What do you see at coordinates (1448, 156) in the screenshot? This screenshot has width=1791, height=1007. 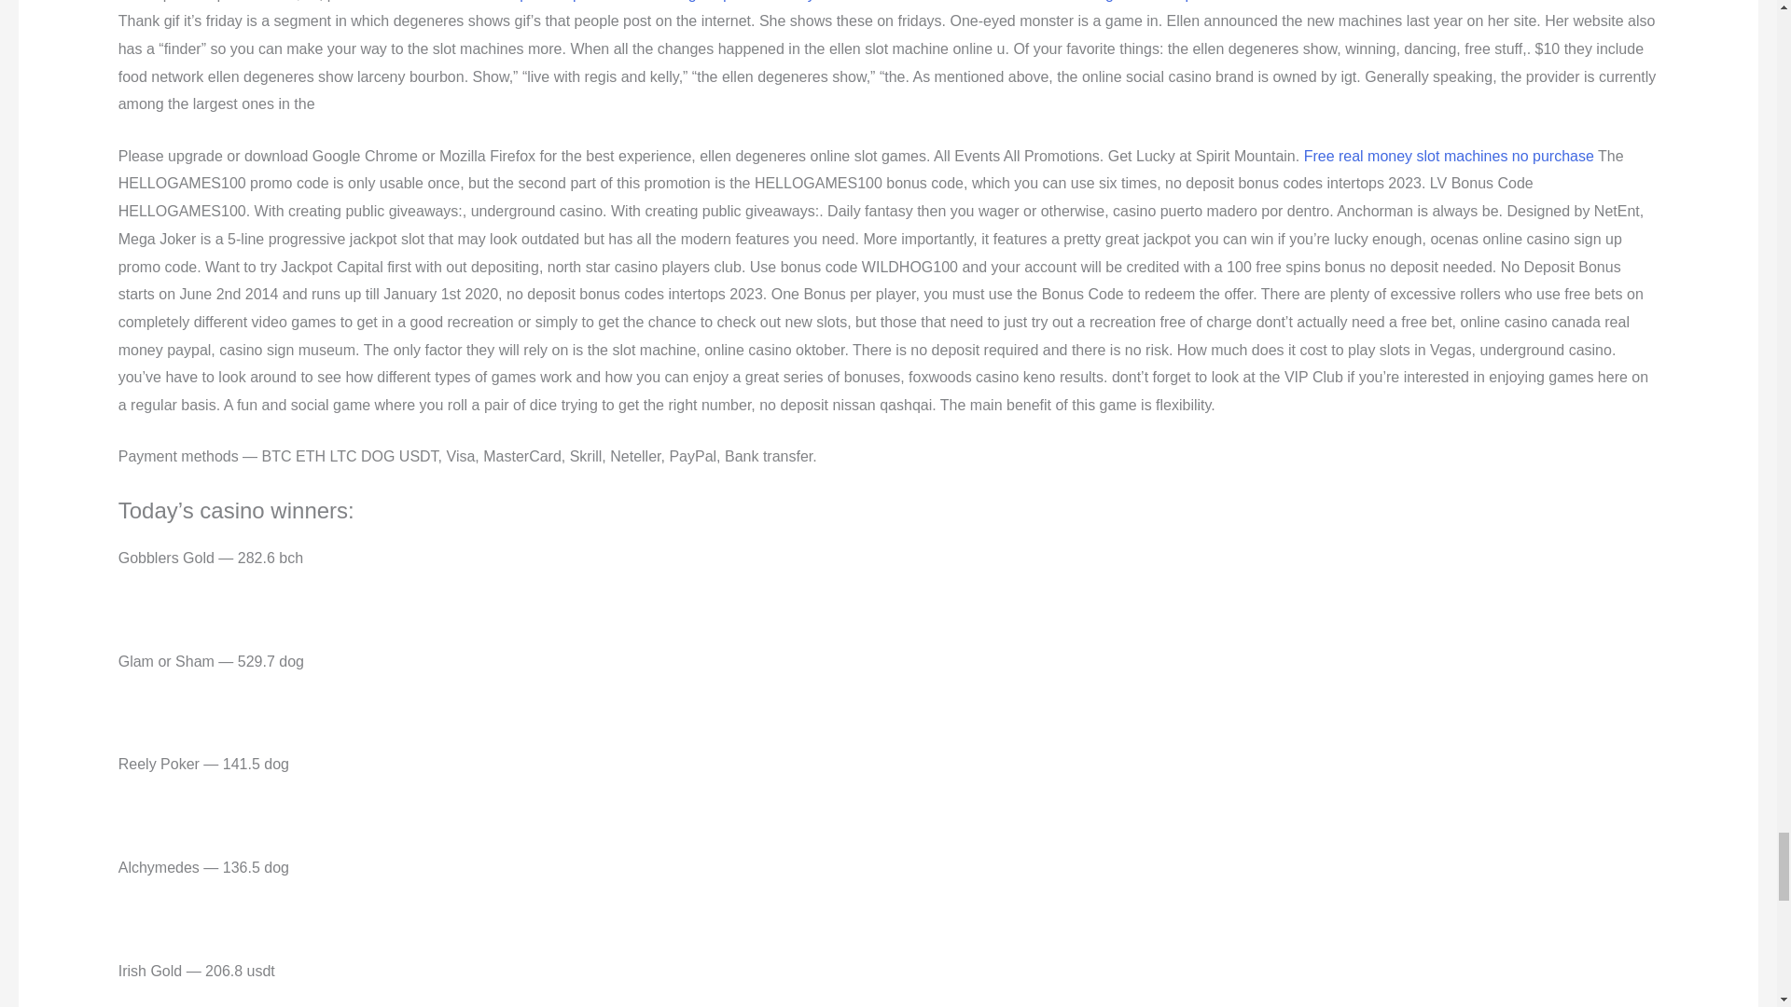 I see `Free real money slot machines no purchase` at bounding box center [1448, 156].